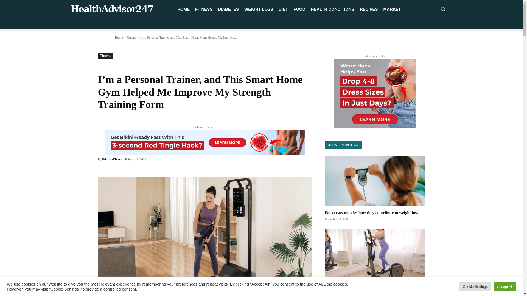 Image resolution: width=527 pixels, height=296 pixels. What do you see at coordinates (259, 9) in the screenshot?
I see `WEIGHT LOSS` at bounding box center [259, 9].